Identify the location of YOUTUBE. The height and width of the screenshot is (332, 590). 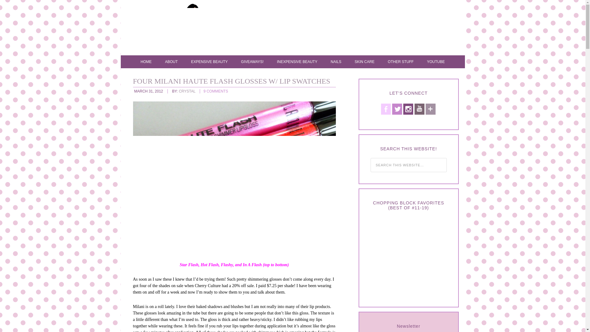
(435, 62).